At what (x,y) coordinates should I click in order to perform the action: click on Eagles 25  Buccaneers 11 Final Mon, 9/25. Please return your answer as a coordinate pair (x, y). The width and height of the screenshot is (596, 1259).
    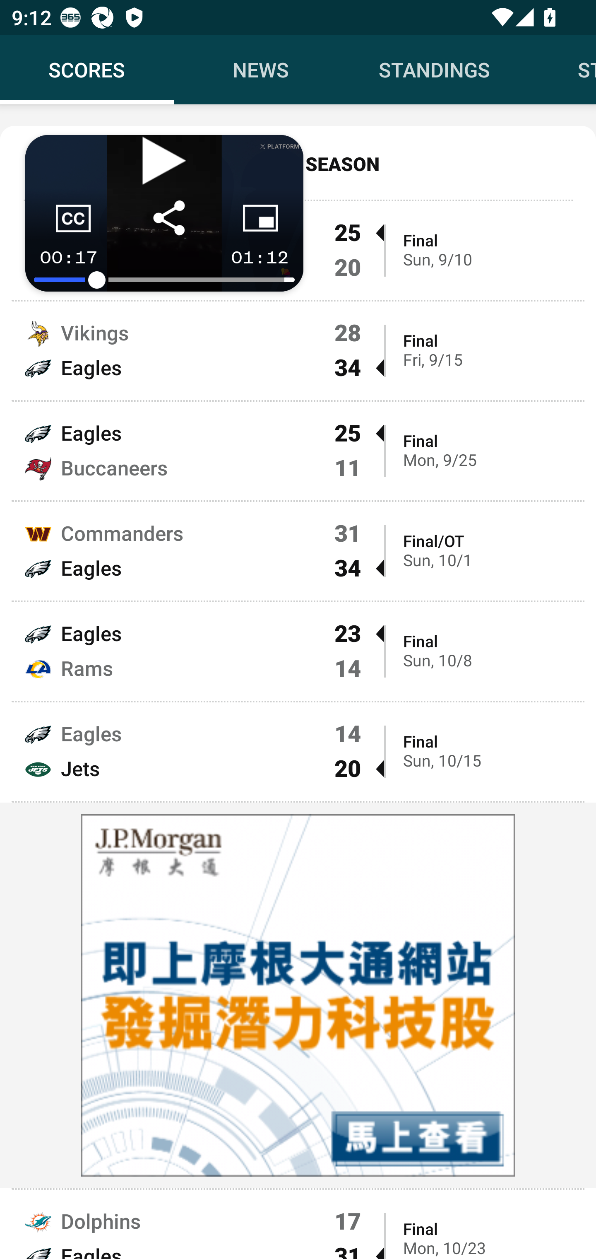
    Looking at the image, I should click on (298, 451).